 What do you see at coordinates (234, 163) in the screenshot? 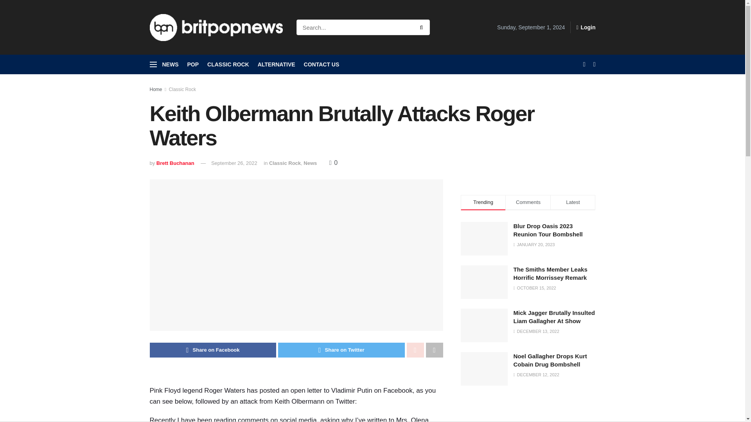
I see `September 26, 2022` at bounding box center [234, 163].